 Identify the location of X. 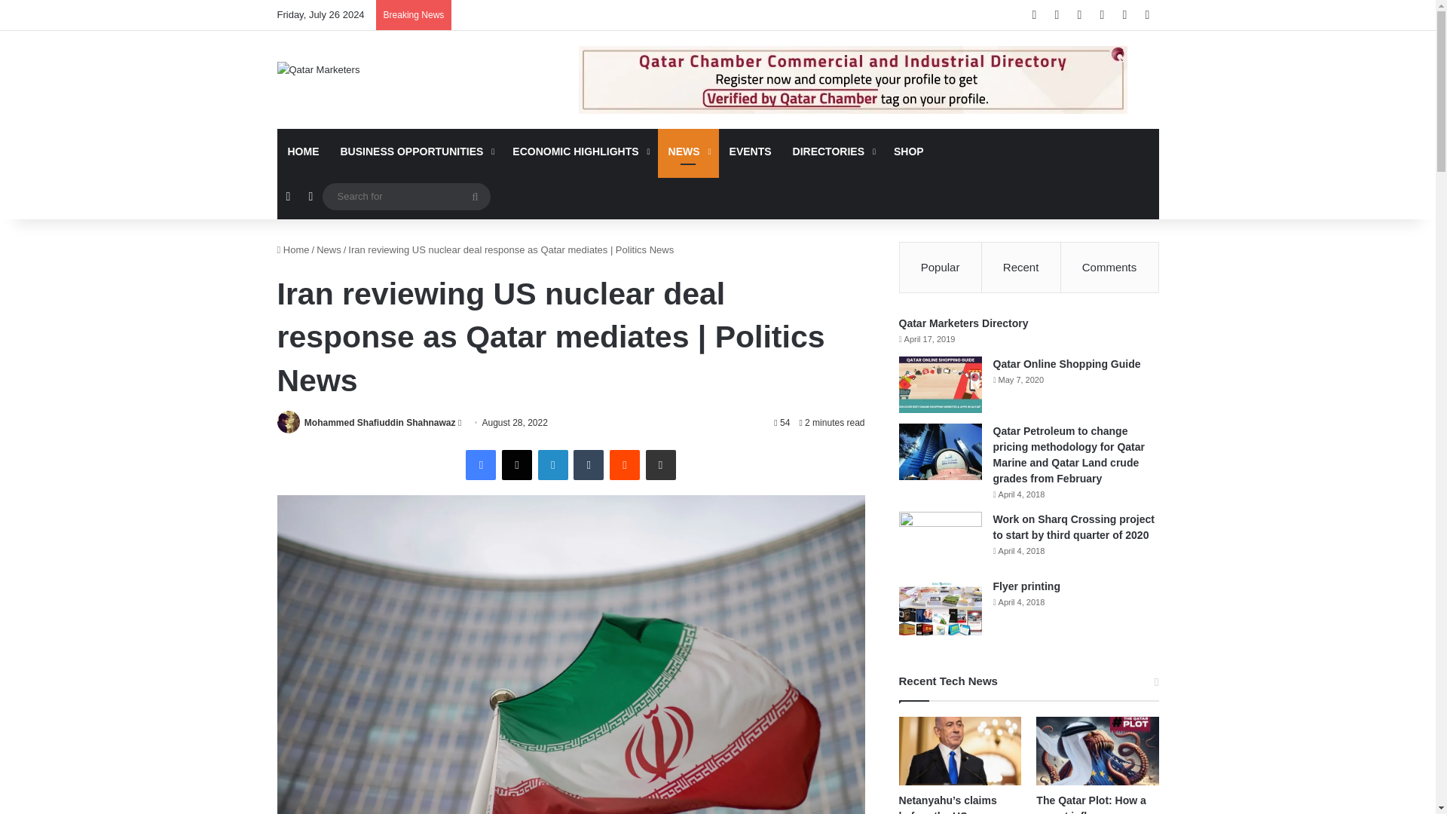
(517, 464).